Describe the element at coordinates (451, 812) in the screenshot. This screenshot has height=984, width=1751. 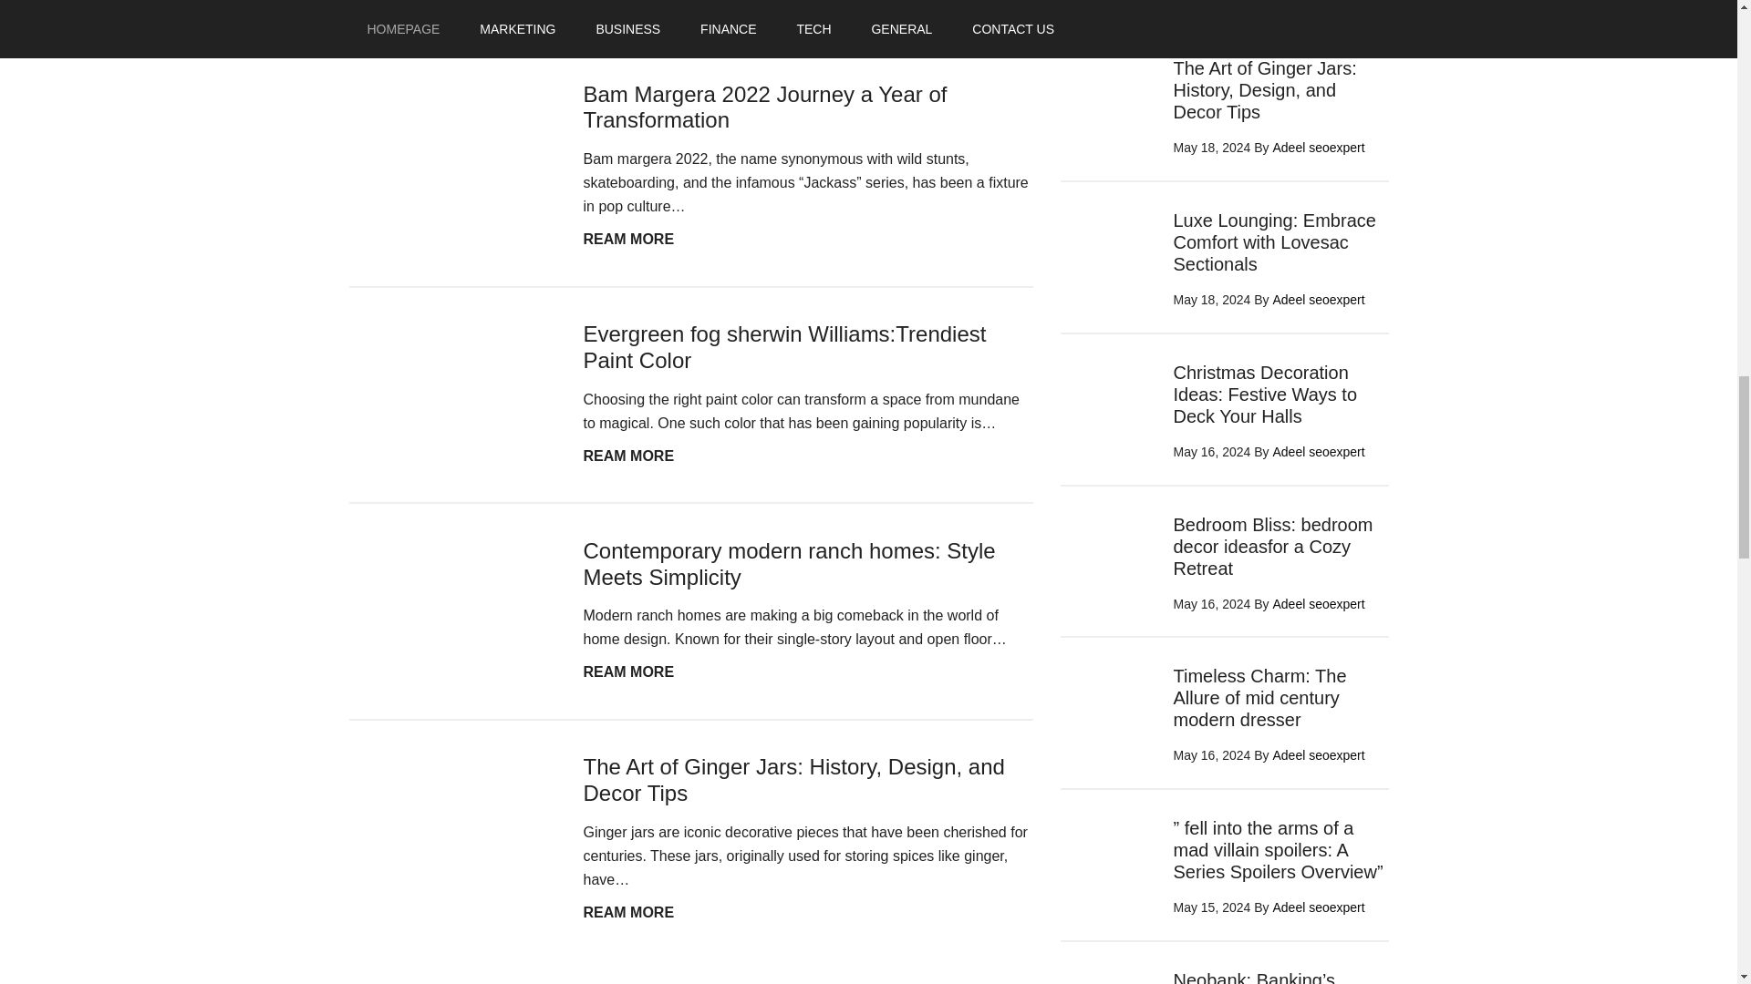
I see `Evergreen fog sherwin Williams:Trendiest Paint Color` at that location.